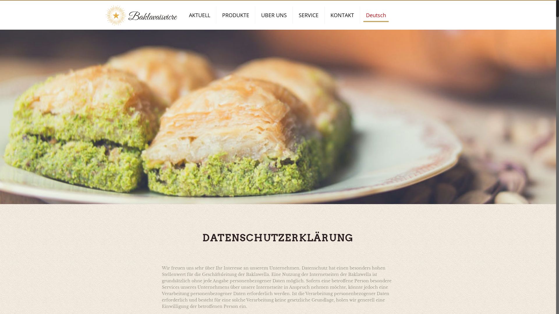  I want to click on SERVICE, so click(309, 15).